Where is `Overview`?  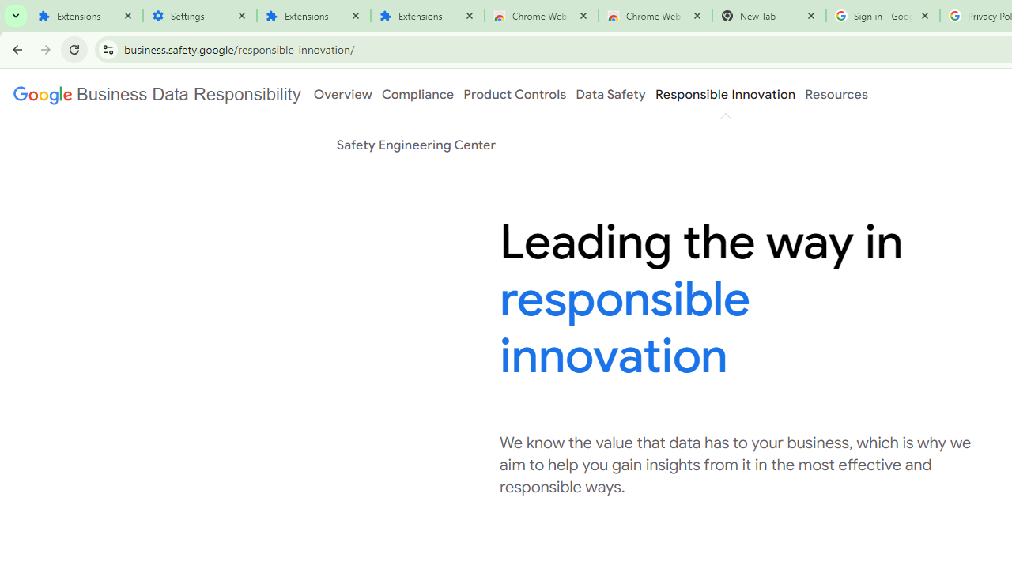 Overview is located at coordinates (343, 94).